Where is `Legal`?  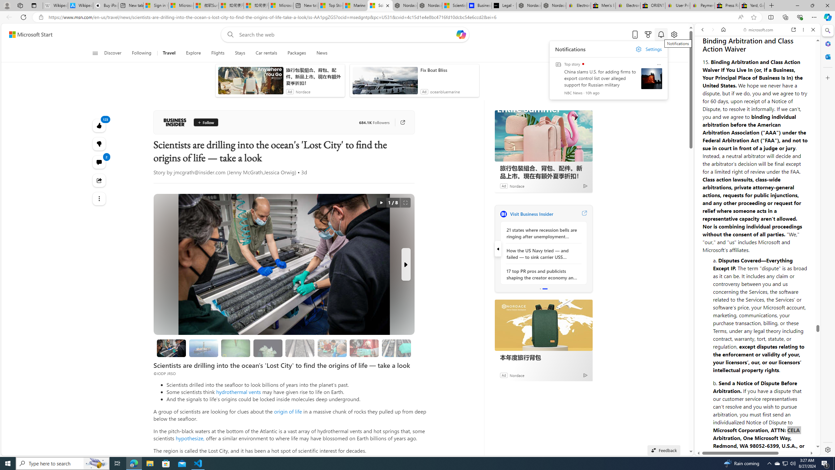
Legal is located at coordinates (741, 435).